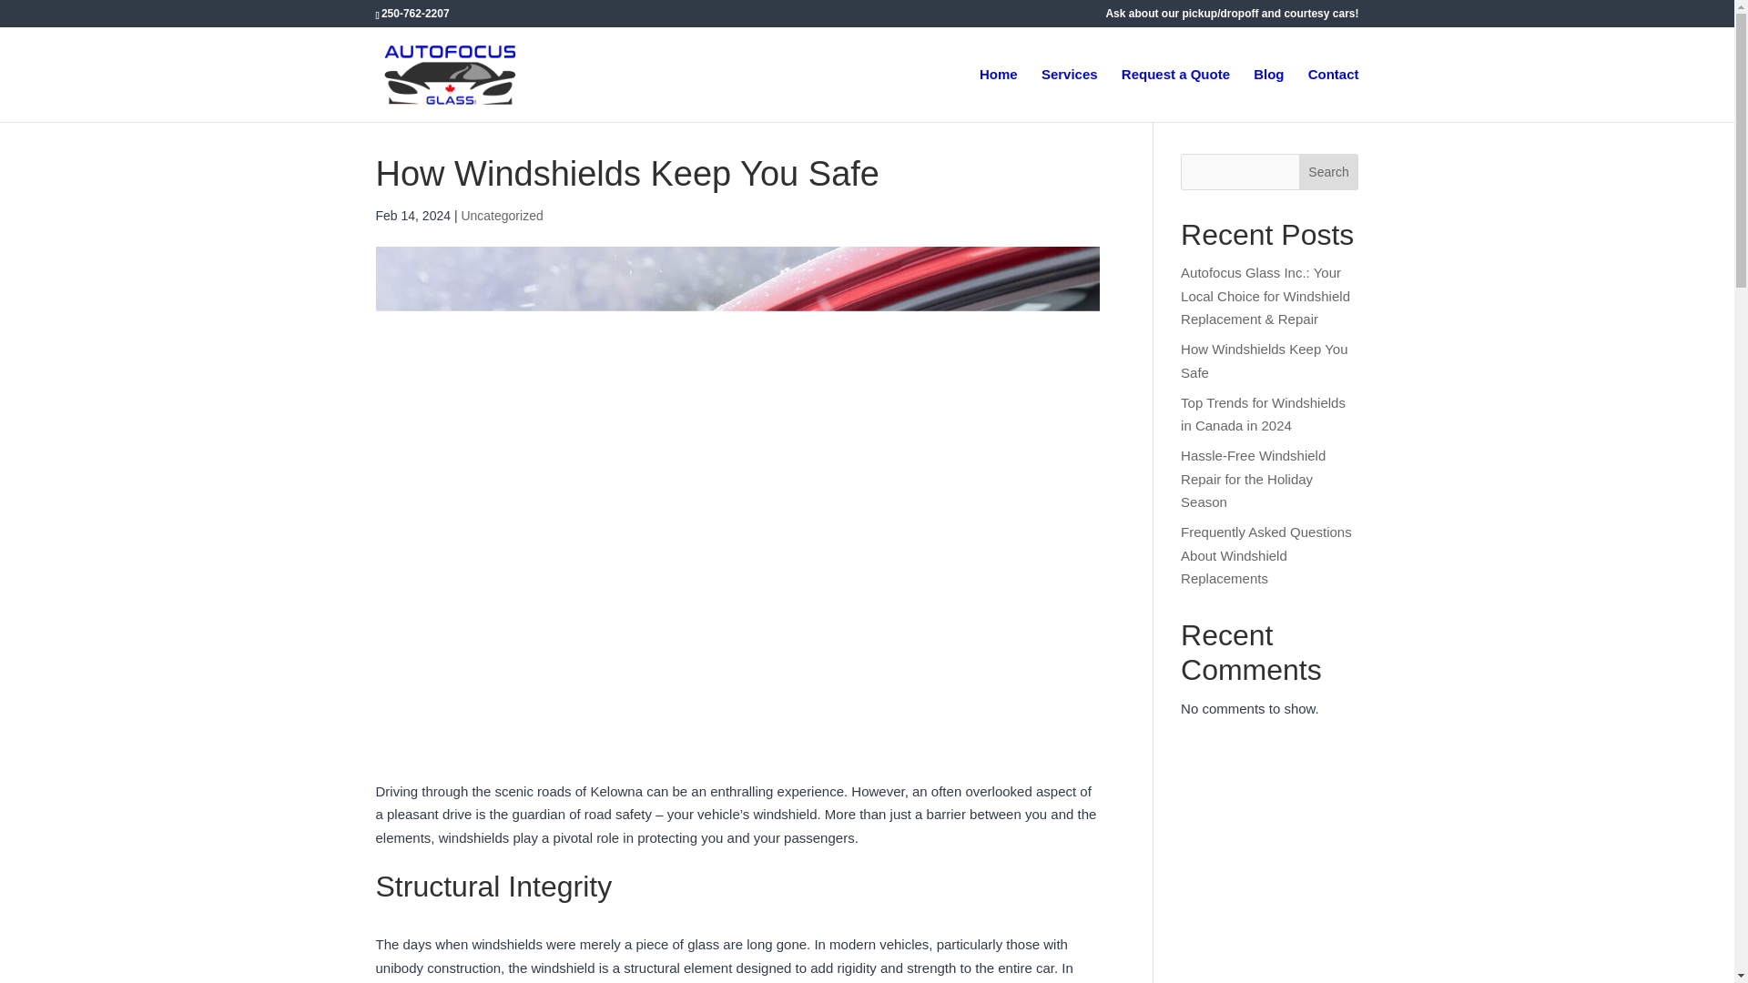  I want to click on Uncategorized, so click(501, 215).